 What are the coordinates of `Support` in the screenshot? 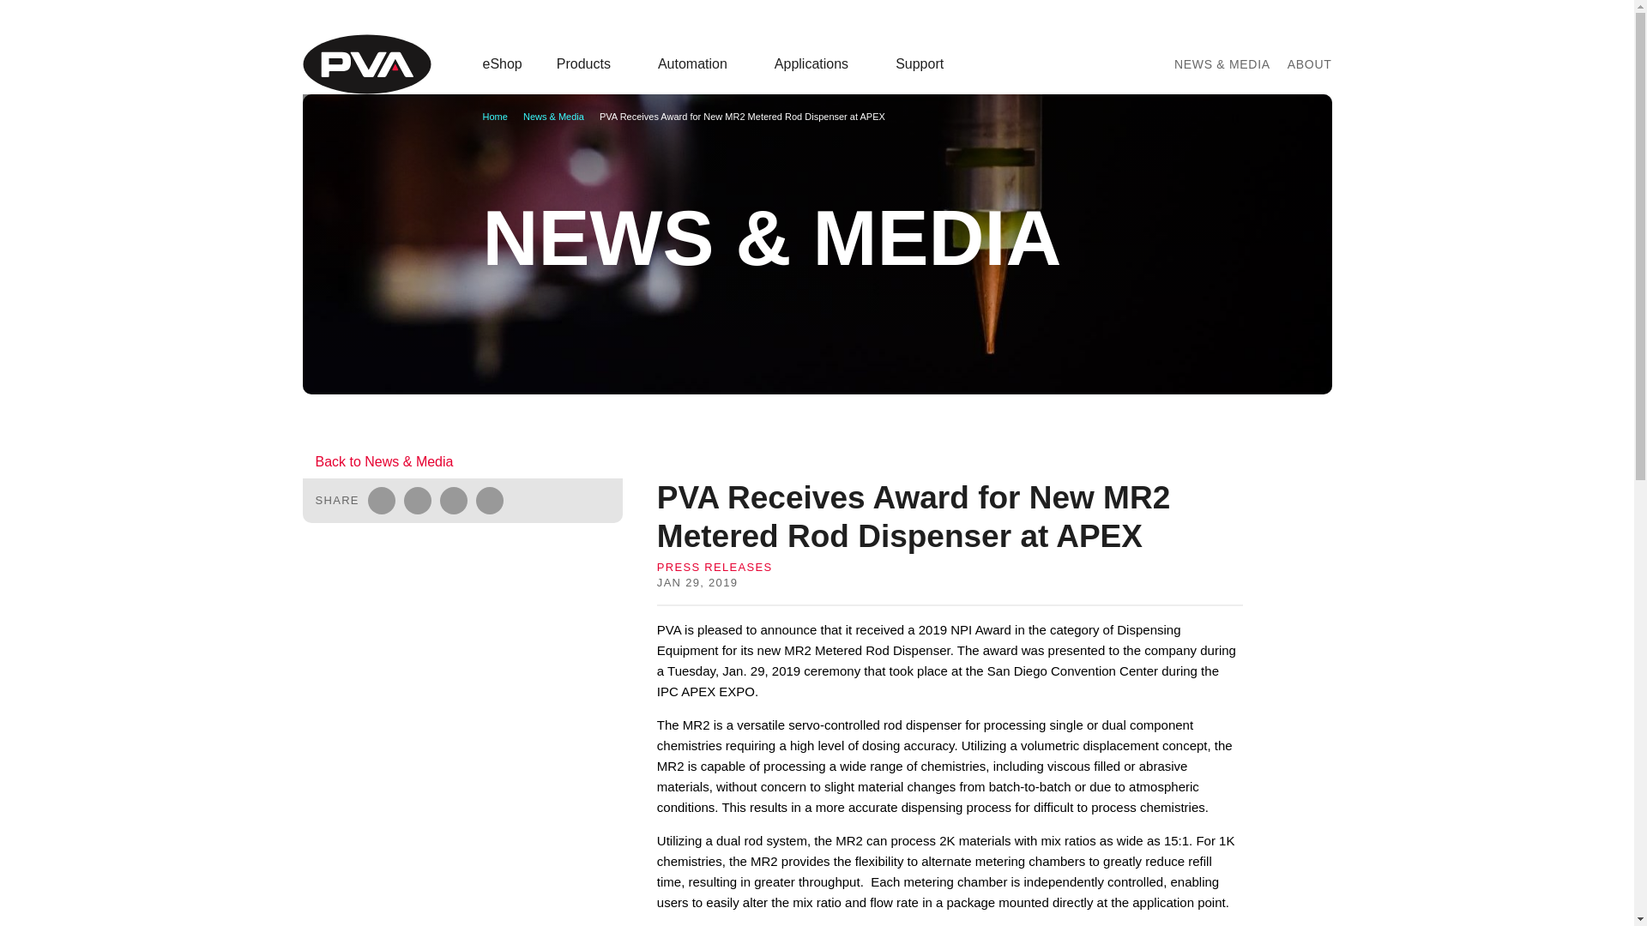 It's located at (926, 63).